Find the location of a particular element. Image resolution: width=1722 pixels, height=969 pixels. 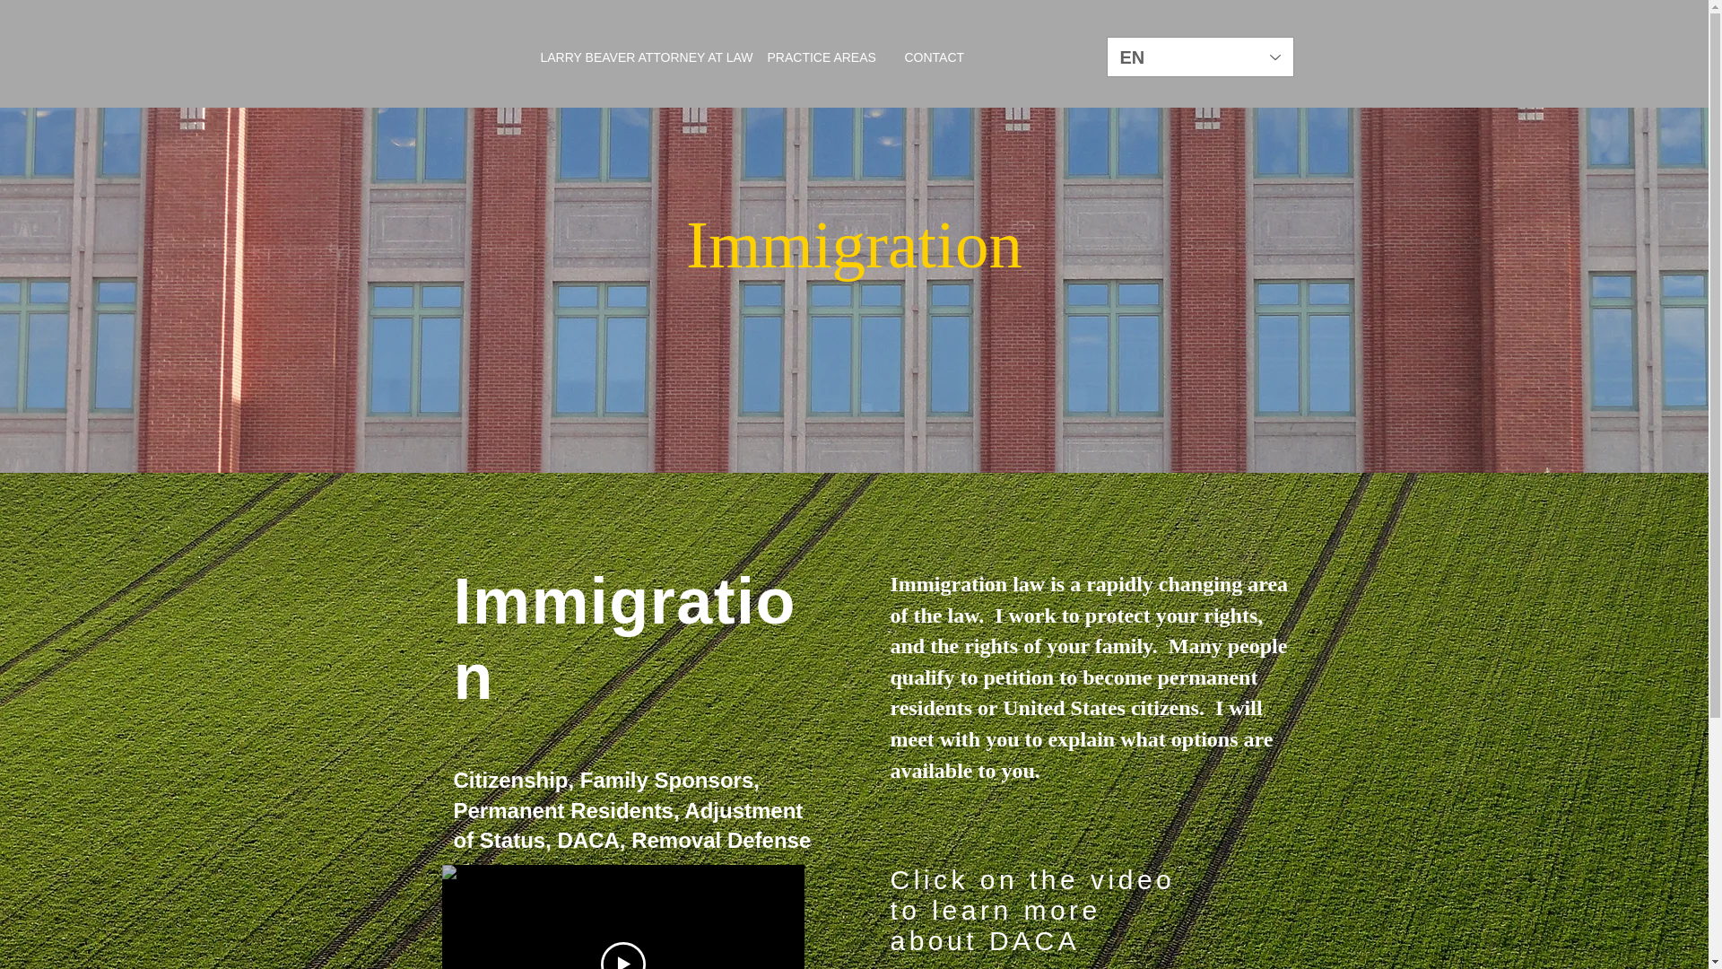

PRACTICE AREAS is located at coordinates (813, 57).